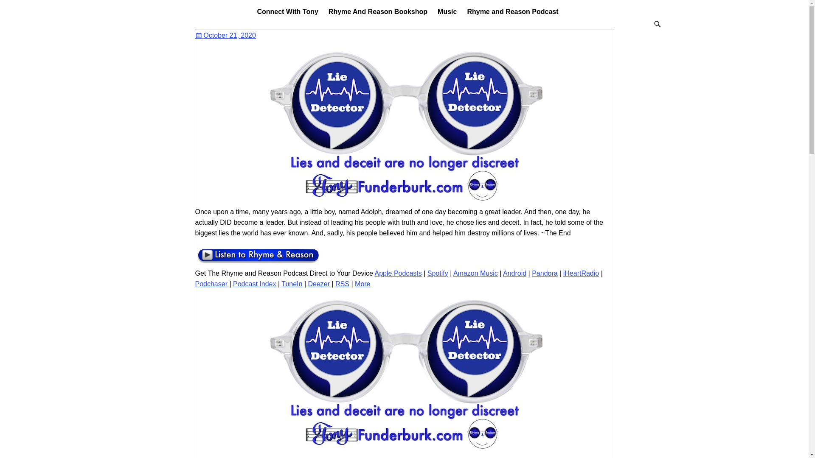 The width and height of the screenshot is (815, 458). I want to click on iHeartRadio, so click(581, 273).